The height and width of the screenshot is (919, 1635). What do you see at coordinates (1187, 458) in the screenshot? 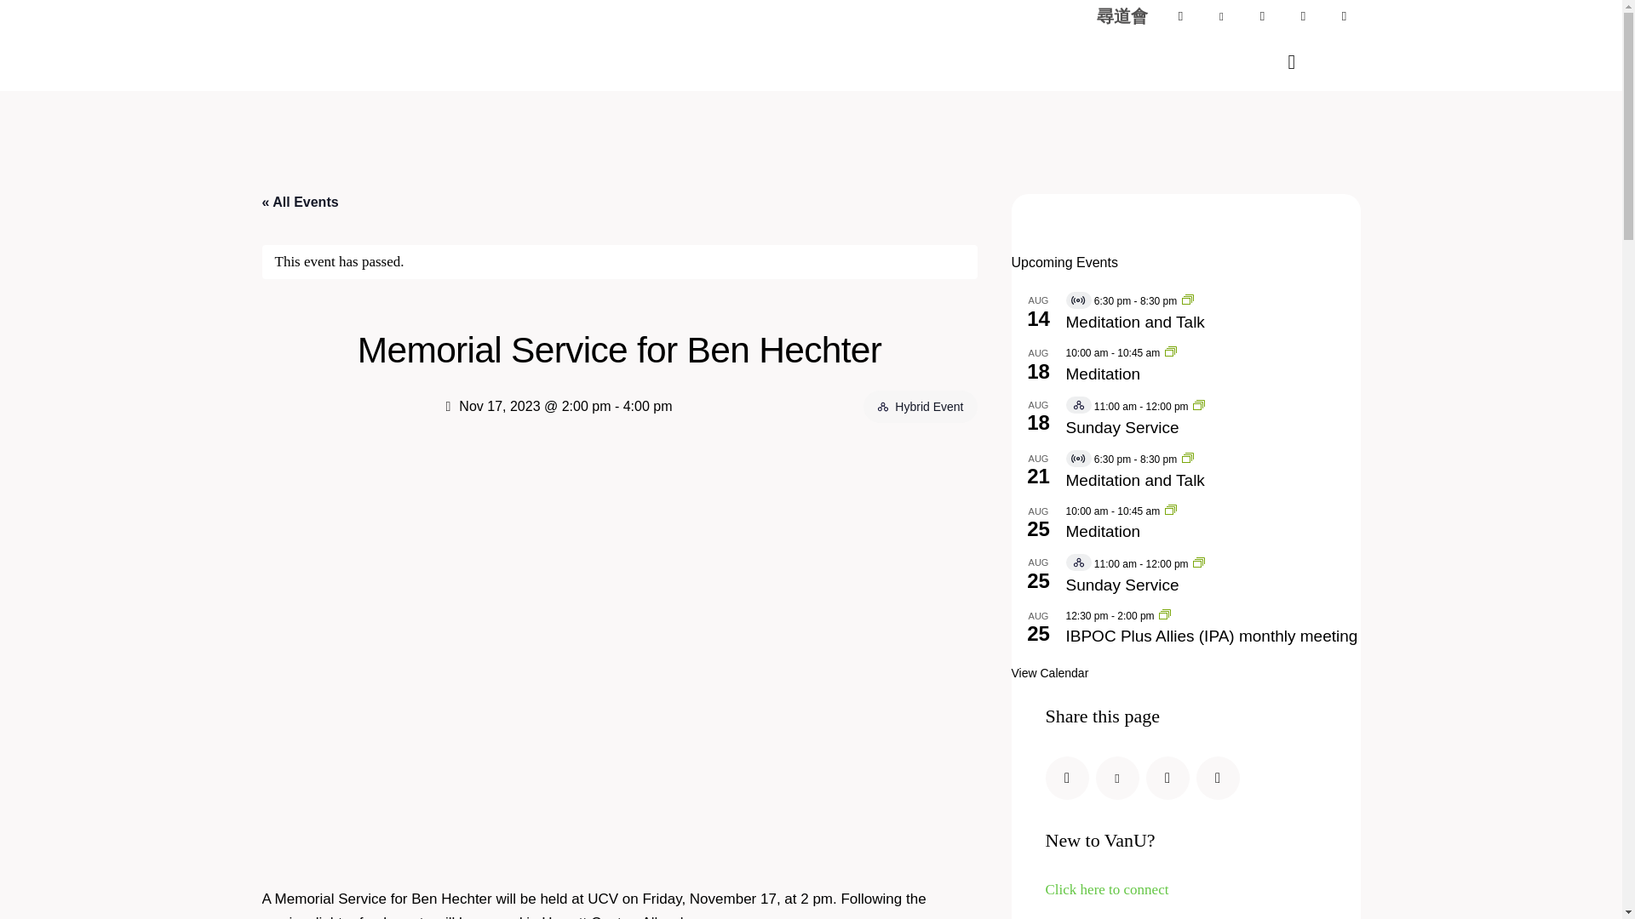
I see `Event Series` at bounding box center [1187, 458].